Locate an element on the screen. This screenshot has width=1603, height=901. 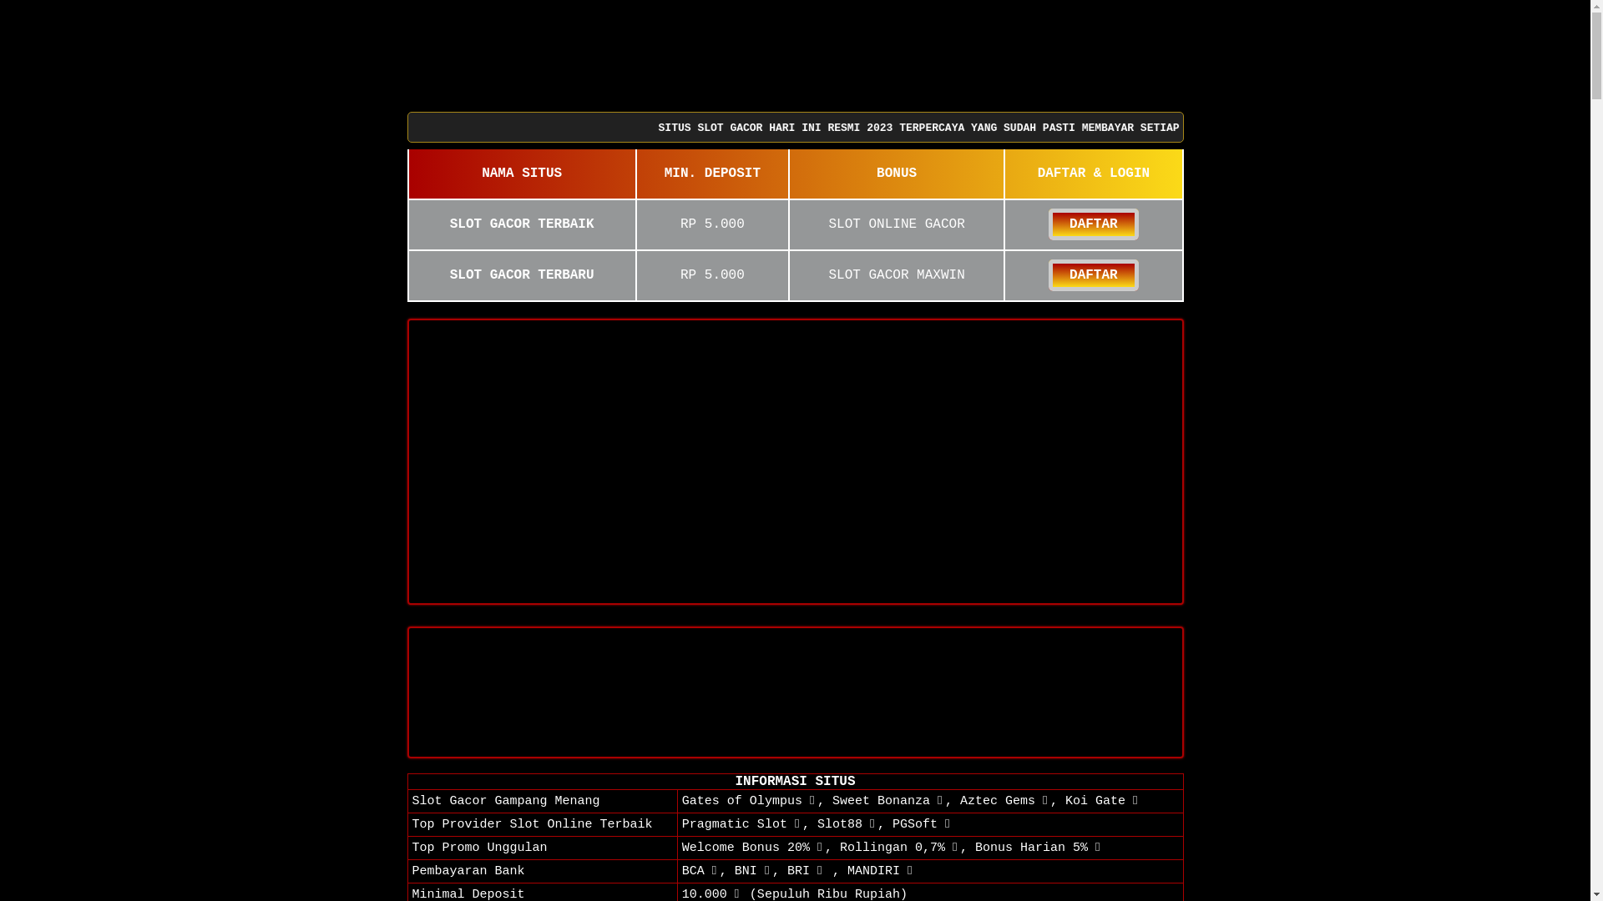
DAFTAR is located at coordinates (1094, 224).